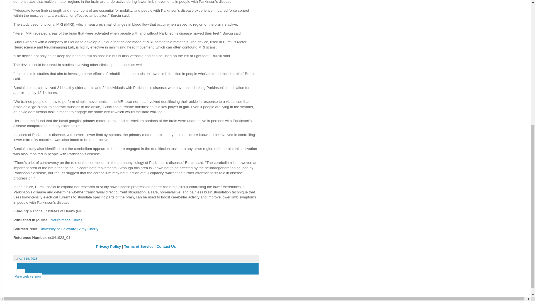 The image size is (535, 301). Describe the element at coordinates (138, 246) in the screenshot. I see `Terms of Service` at that location.